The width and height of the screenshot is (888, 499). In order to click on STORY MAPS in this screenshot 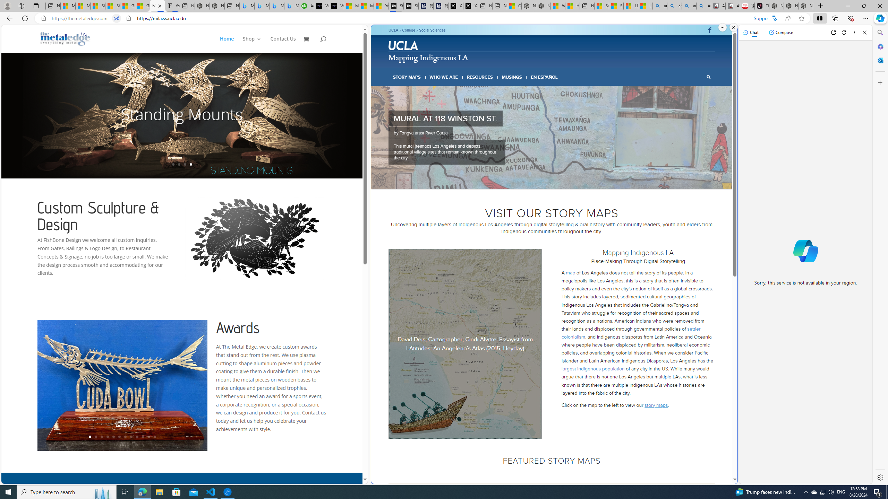, I will do `click(407, 77)`.